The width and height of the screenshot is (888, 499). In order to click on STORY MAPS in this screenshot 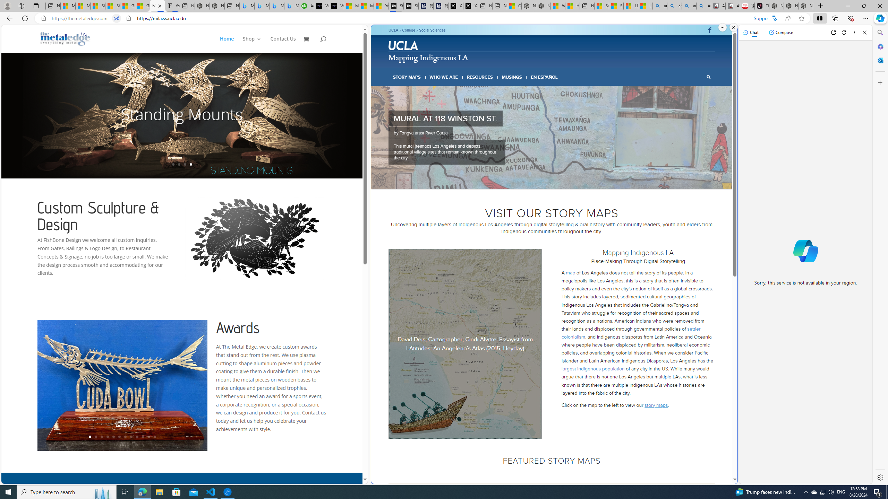, I will do `click(407, 77)`.